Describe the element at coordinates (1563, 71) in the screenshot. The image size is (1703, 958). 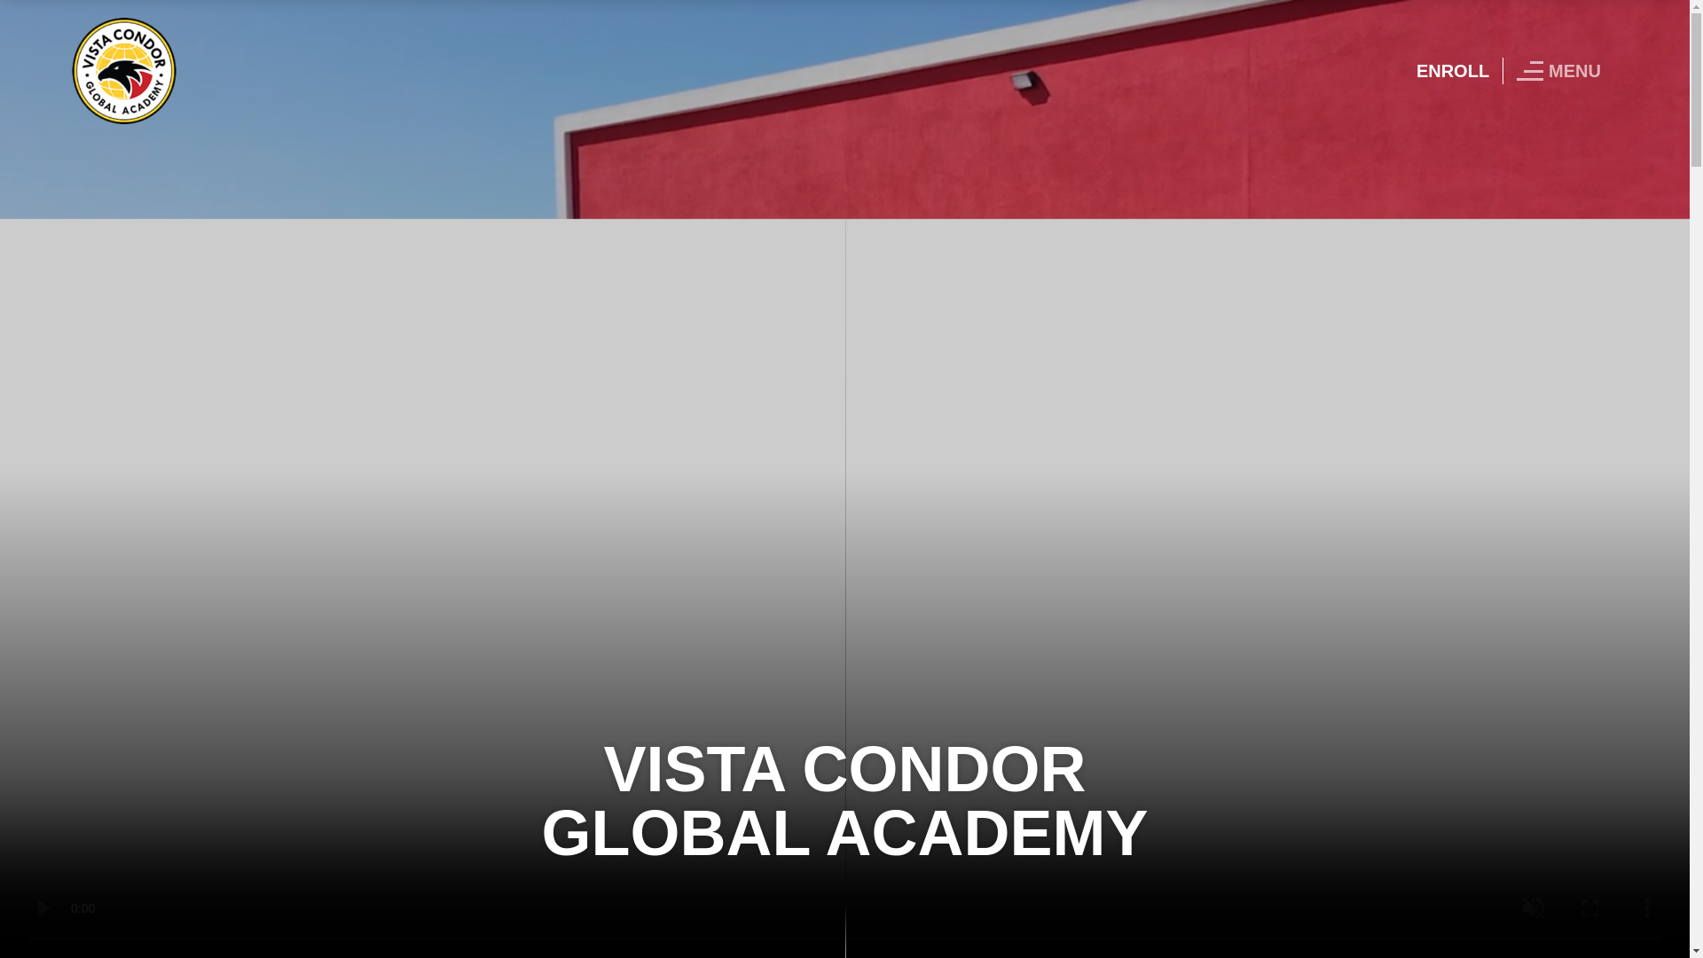
I see `MENU` at that location.